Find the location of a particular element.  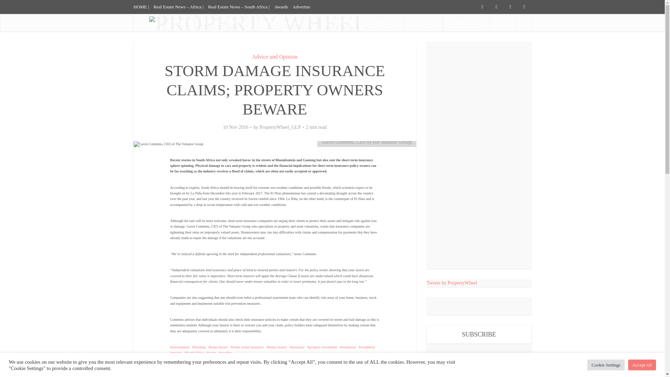

Advertise is located at coordinates (301, 7).